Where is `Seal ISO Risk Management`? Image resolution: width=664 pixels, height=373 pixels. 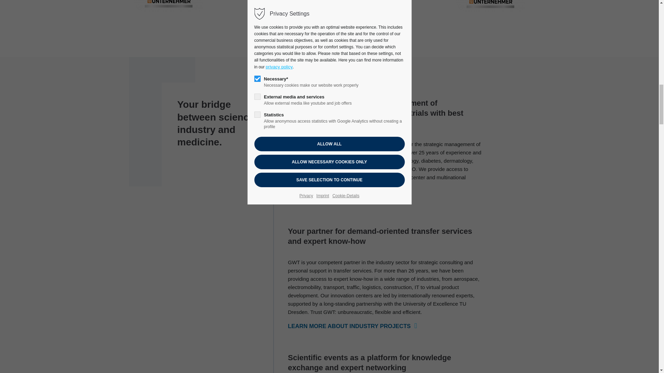 Seal ISO Risk Management is located at coordinates (276, 1).